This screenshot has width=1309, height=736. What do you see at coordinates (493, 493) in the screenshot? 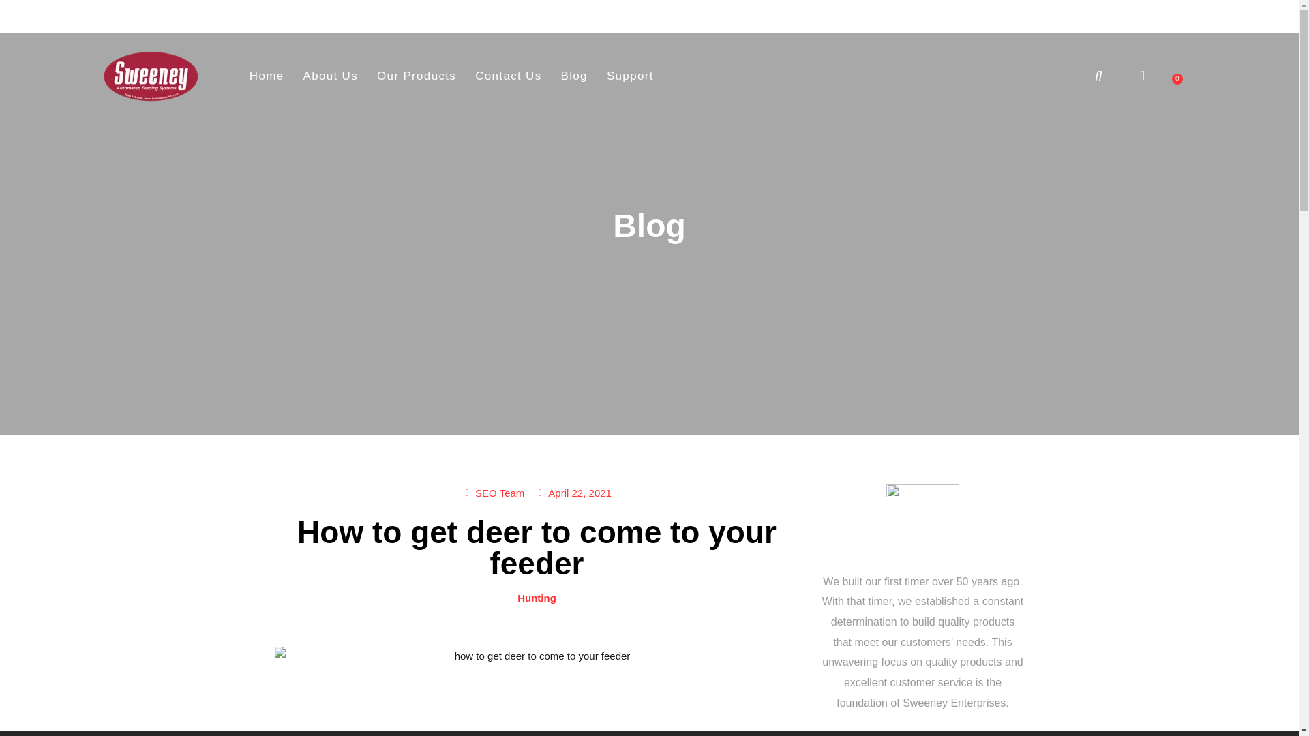
I see `SEO Team` at bounding box center [493, 493].